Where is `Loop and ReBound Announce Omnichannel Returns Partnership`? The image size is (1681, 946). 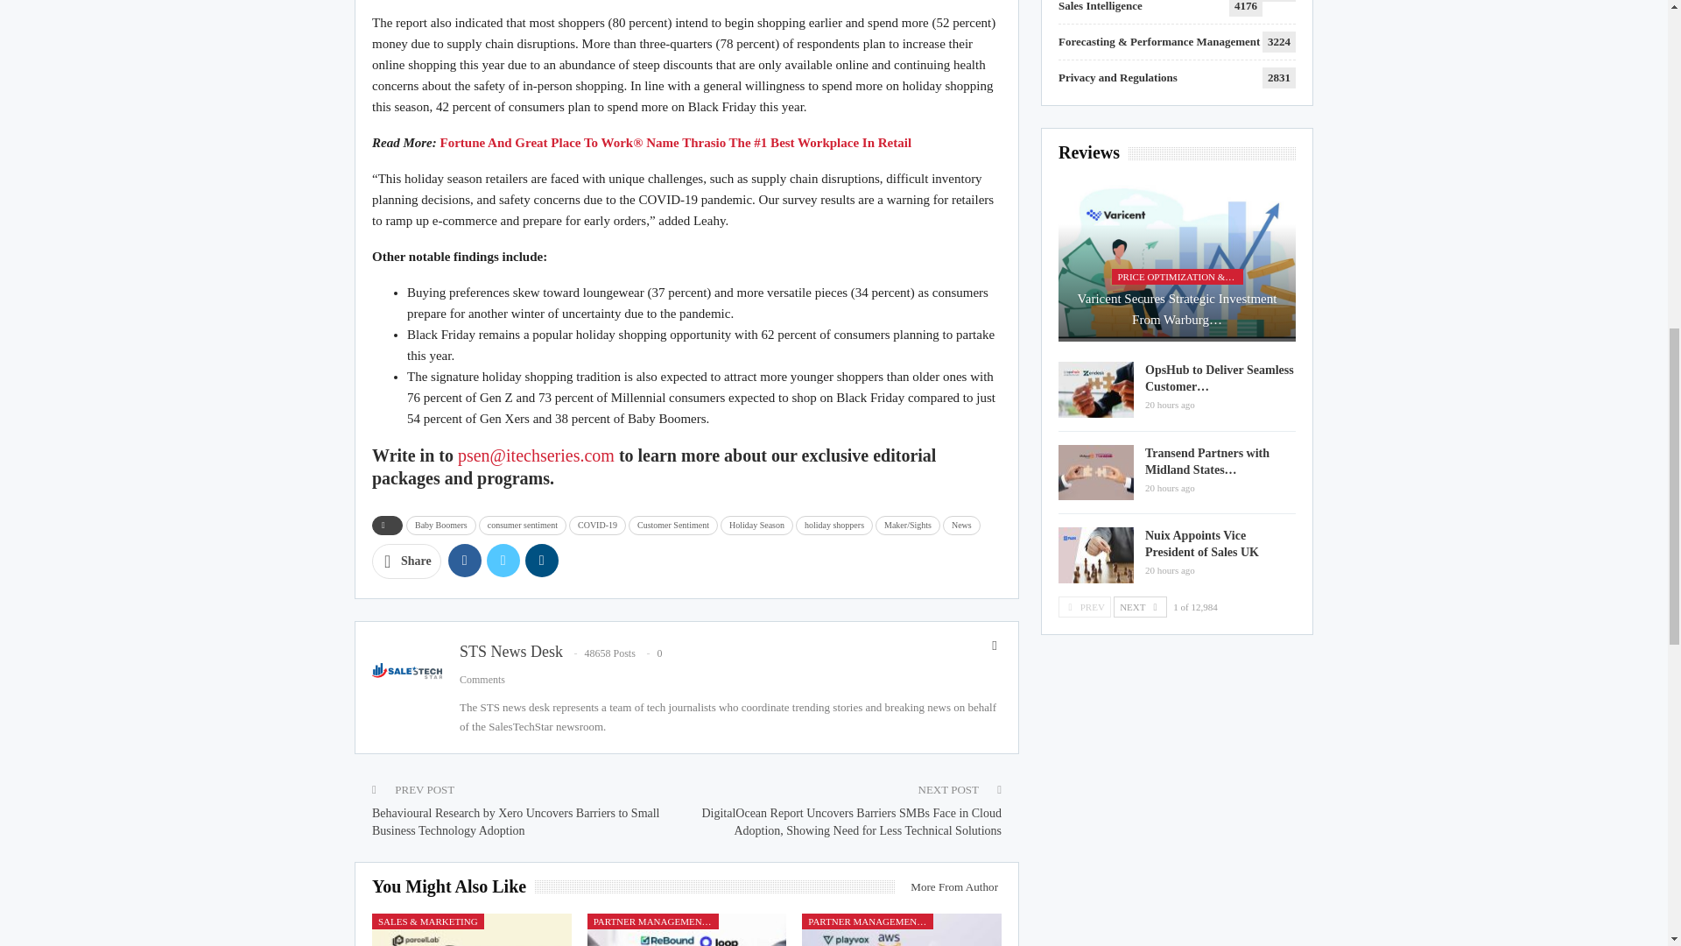 Loop and ReBound Announce Omnichannel Returns Partnership is located at coordinates (686, 930).